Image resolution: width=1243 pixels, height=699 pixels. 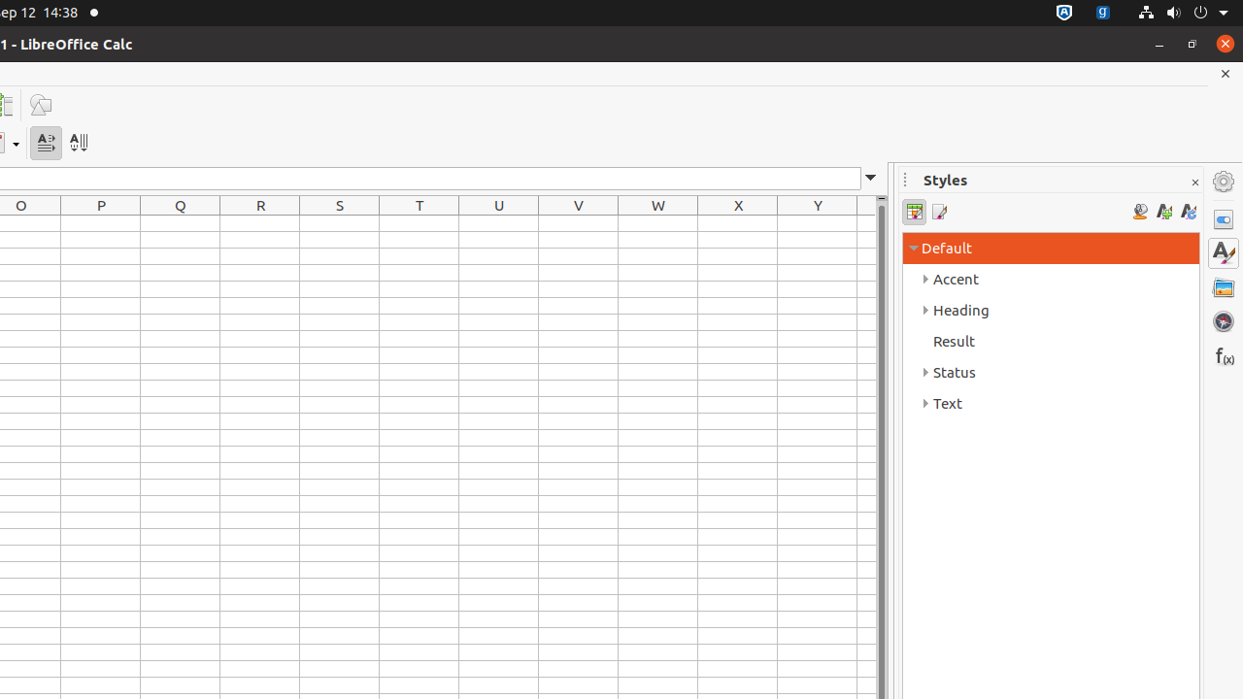 I want to click on T1, so click(x=420, y=223).